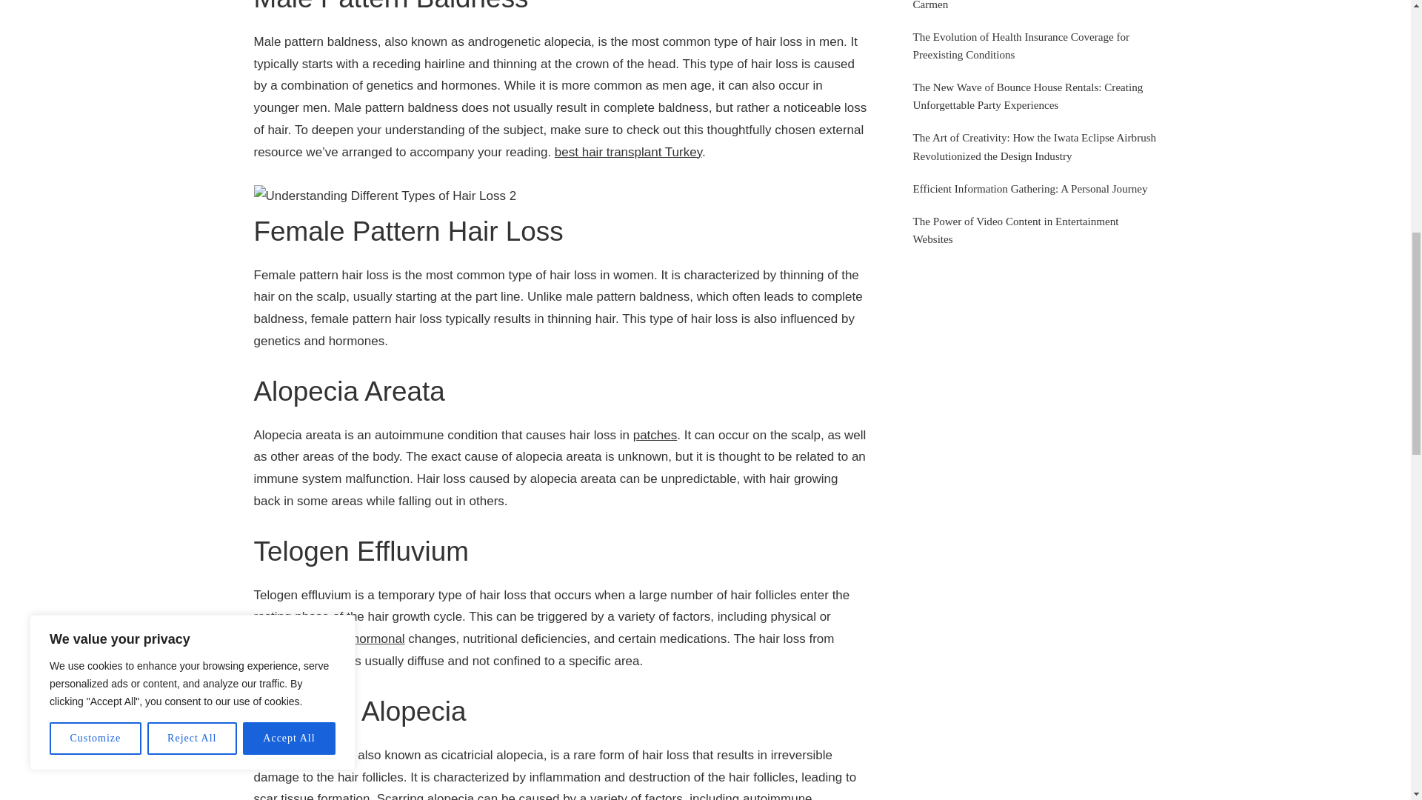 This screenshot has width=1422, height=800. I want to click on patches, so click(655, 435).